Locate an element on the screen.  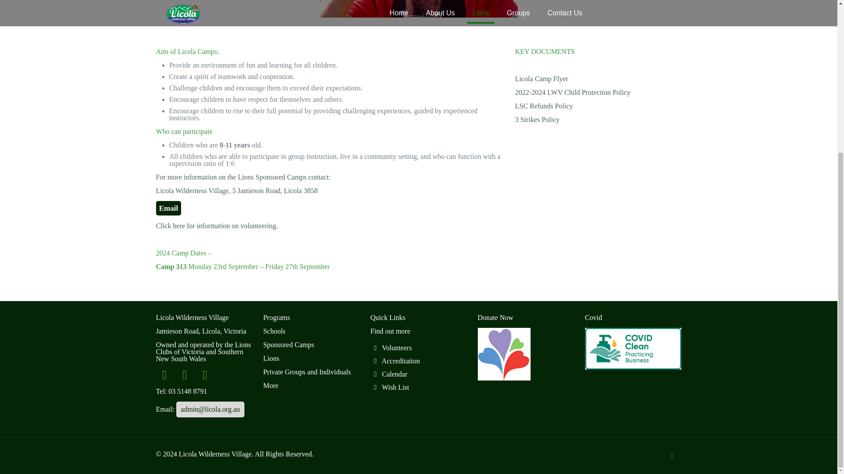
Click here is located at coordinates (171, 226).